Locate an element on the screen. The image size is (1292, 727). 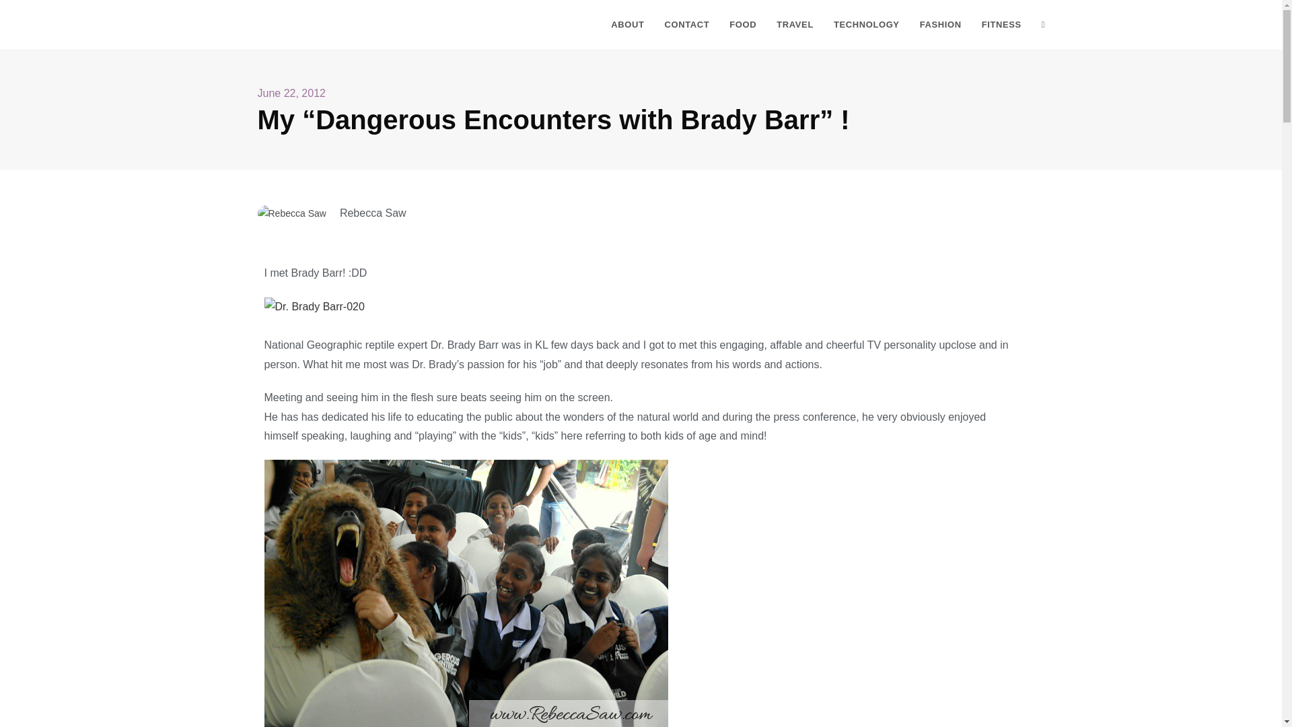
FITNESS is located at coordinates (1001, 25).